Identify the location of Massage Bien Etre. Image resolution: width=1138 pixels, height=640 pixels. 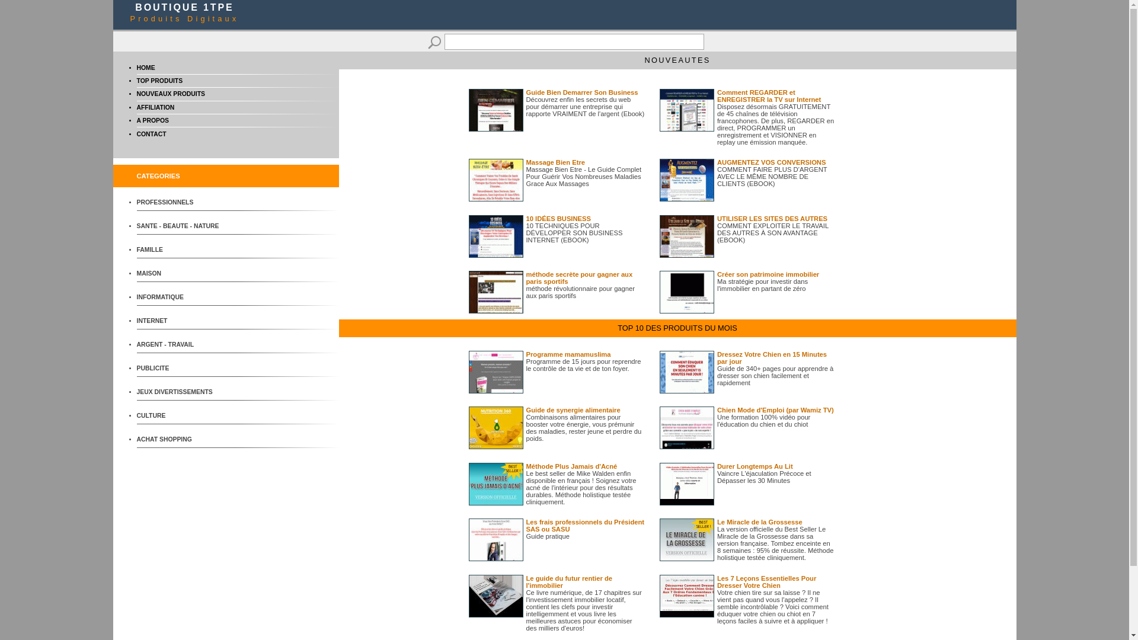
(556, 162).